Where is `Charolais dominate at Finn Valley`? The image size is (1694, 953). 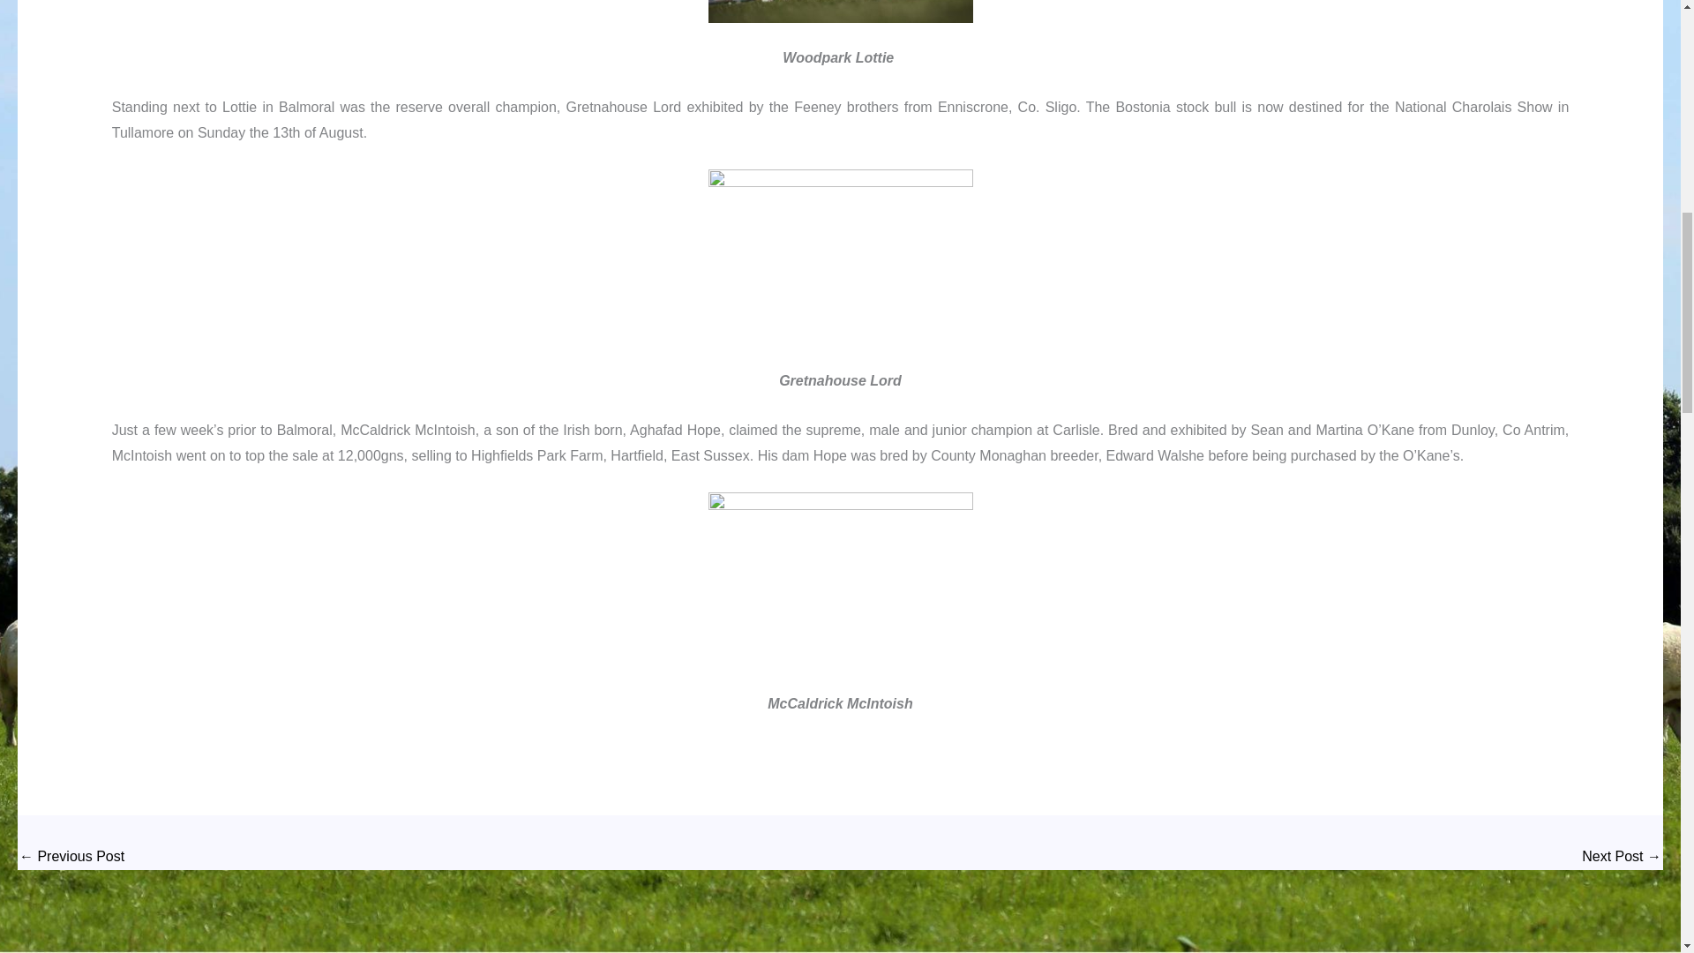 Charolais dominate at Finn Valley is located at coordinates (1622, 856).